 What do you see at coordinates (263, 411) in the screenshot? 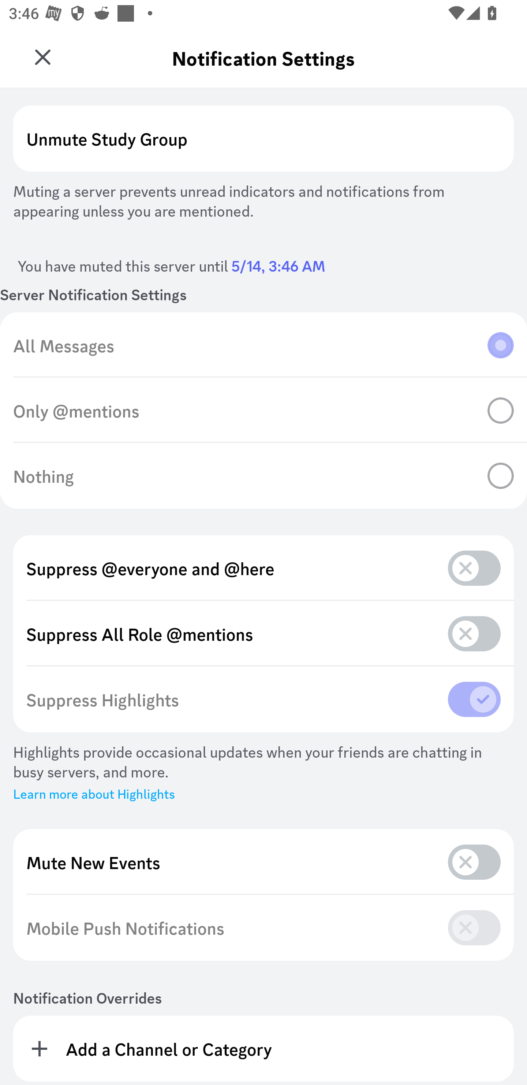
I see `Only @mentions,  Only @mentions` at bounding box center [263, 411].